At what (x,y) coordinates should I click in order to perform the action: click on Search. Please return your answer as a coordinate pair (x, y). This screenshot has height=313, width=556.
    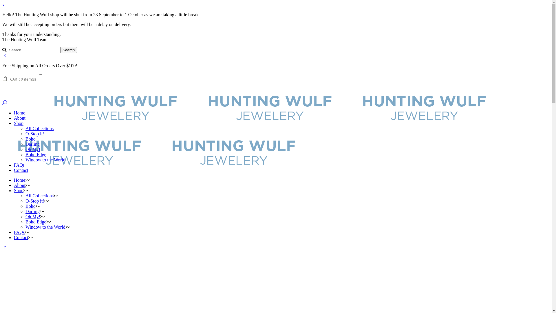
    Looking at the image, I should click on (69, 50).